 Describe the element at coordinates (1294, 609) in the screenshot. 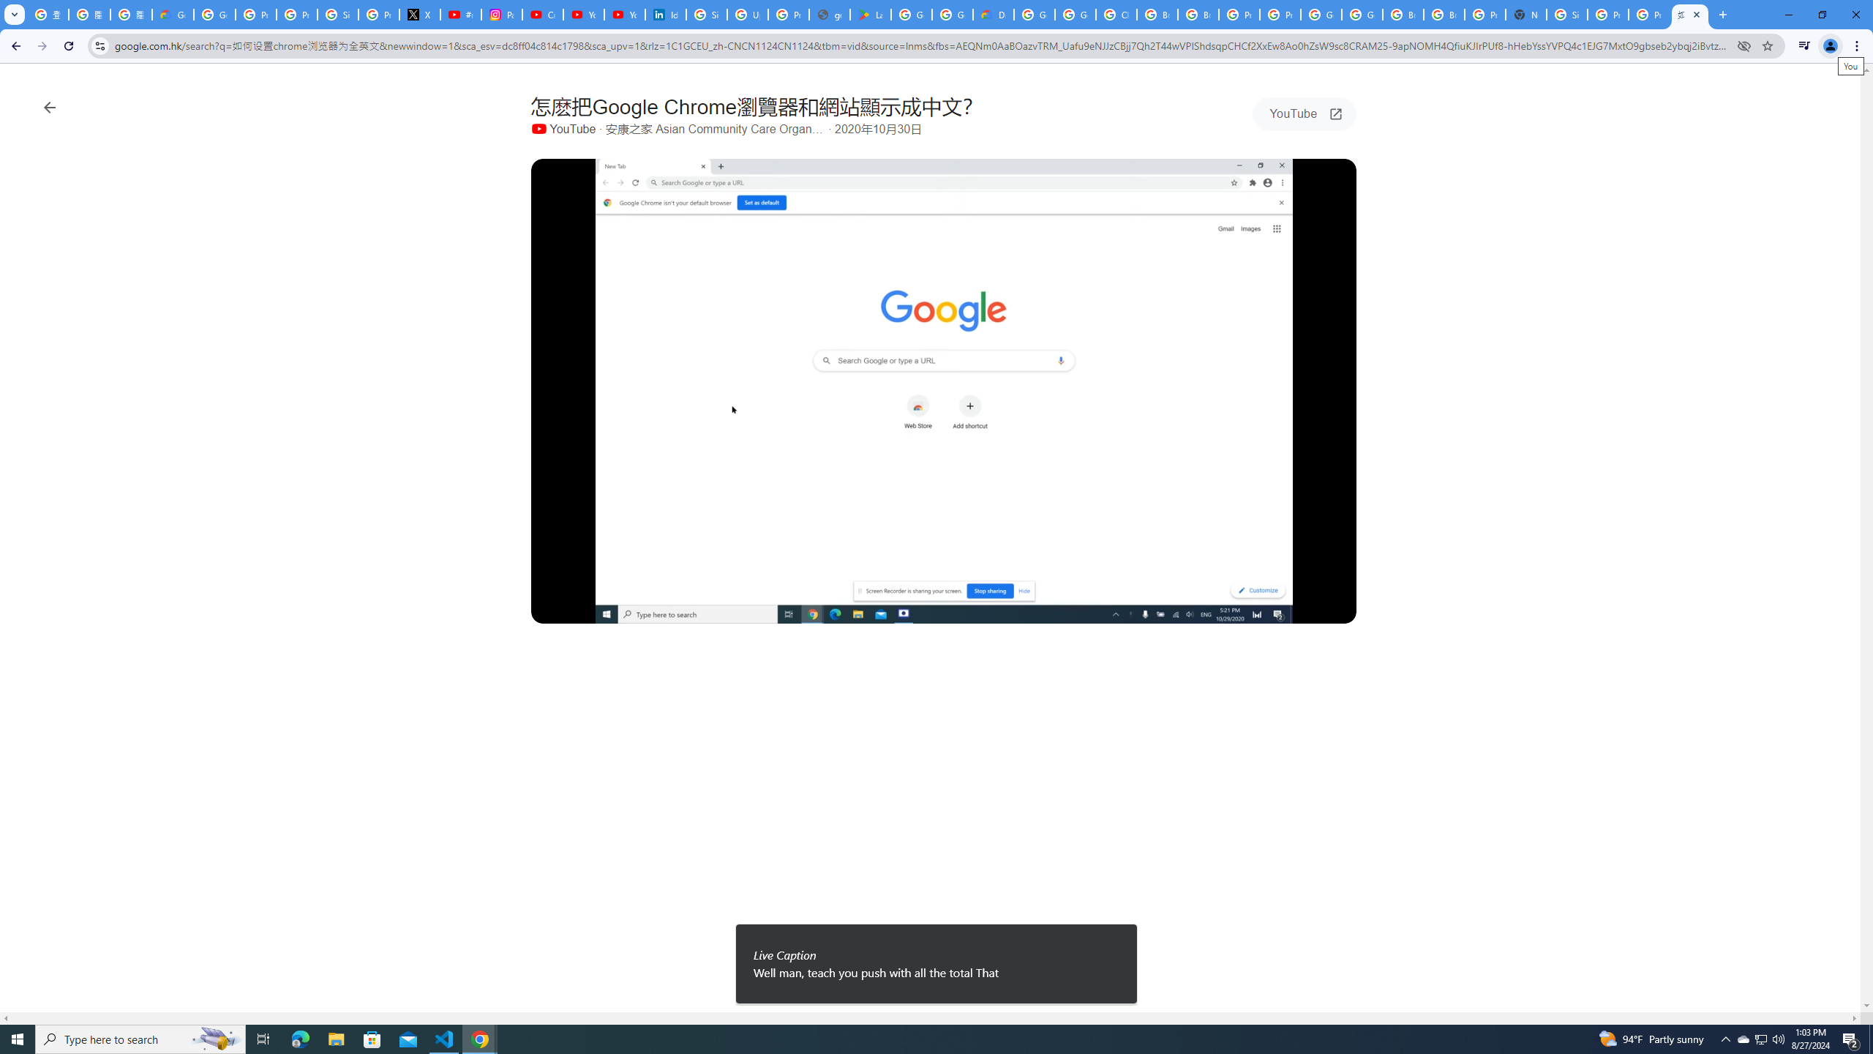

I see `Watch on YouTube` at that location.